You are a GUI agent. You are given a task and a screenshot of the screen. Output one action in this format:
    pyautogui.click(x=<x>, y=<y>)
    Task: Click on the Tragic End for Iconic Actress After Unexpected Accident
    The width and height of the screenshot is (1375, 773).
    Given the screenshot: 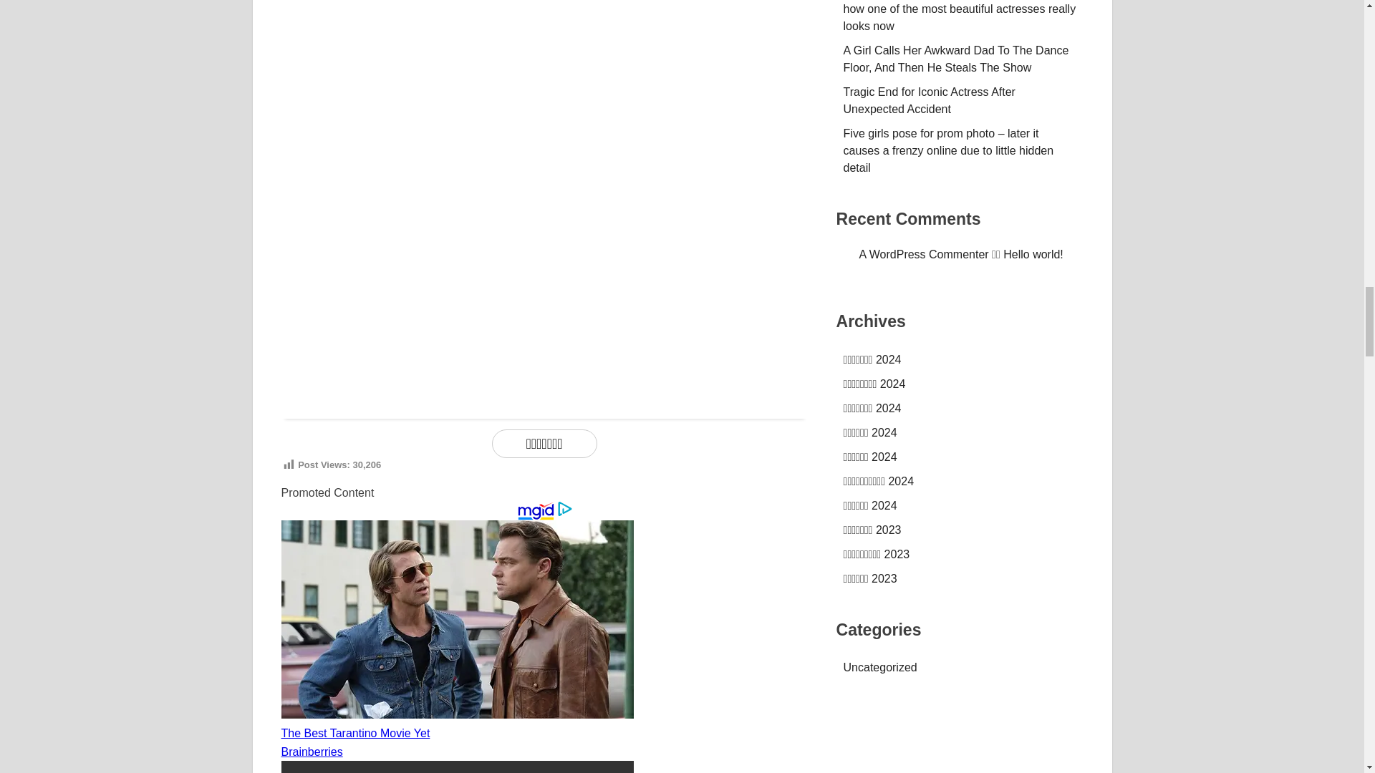 What is the action you would take?
    pyautogui.click(x=930, y=100)
    